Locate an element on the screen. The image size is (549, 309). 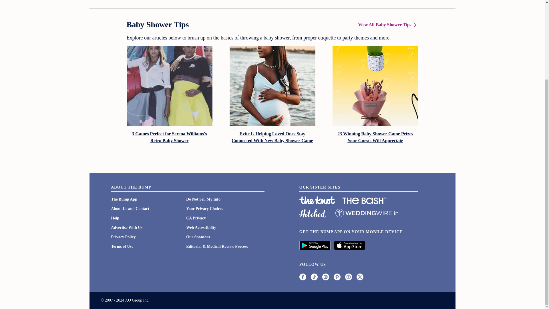
View All Baby Shower Tips is located at coordinates (388, 25).